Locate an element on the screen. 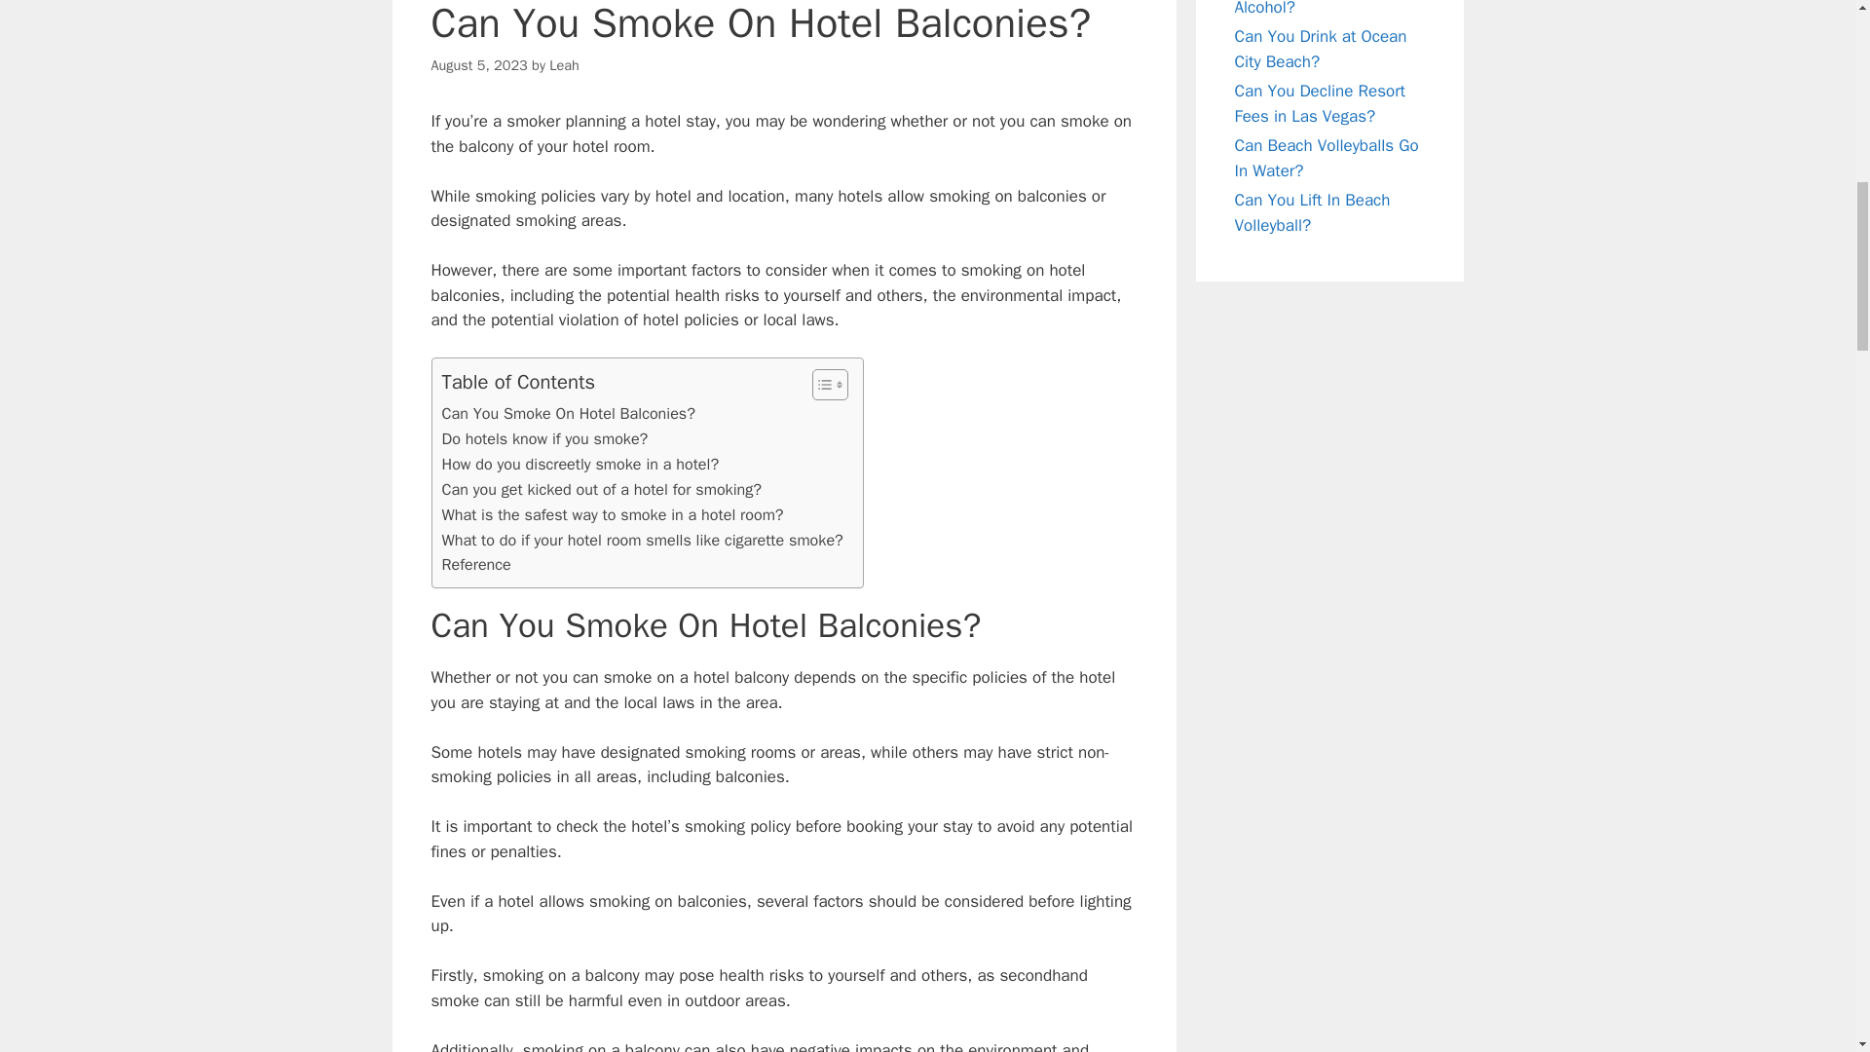 This screenshot has width=1870, height=1052. Can You Smoke On Hotel Balconies? is located at coordinates (569, 413).